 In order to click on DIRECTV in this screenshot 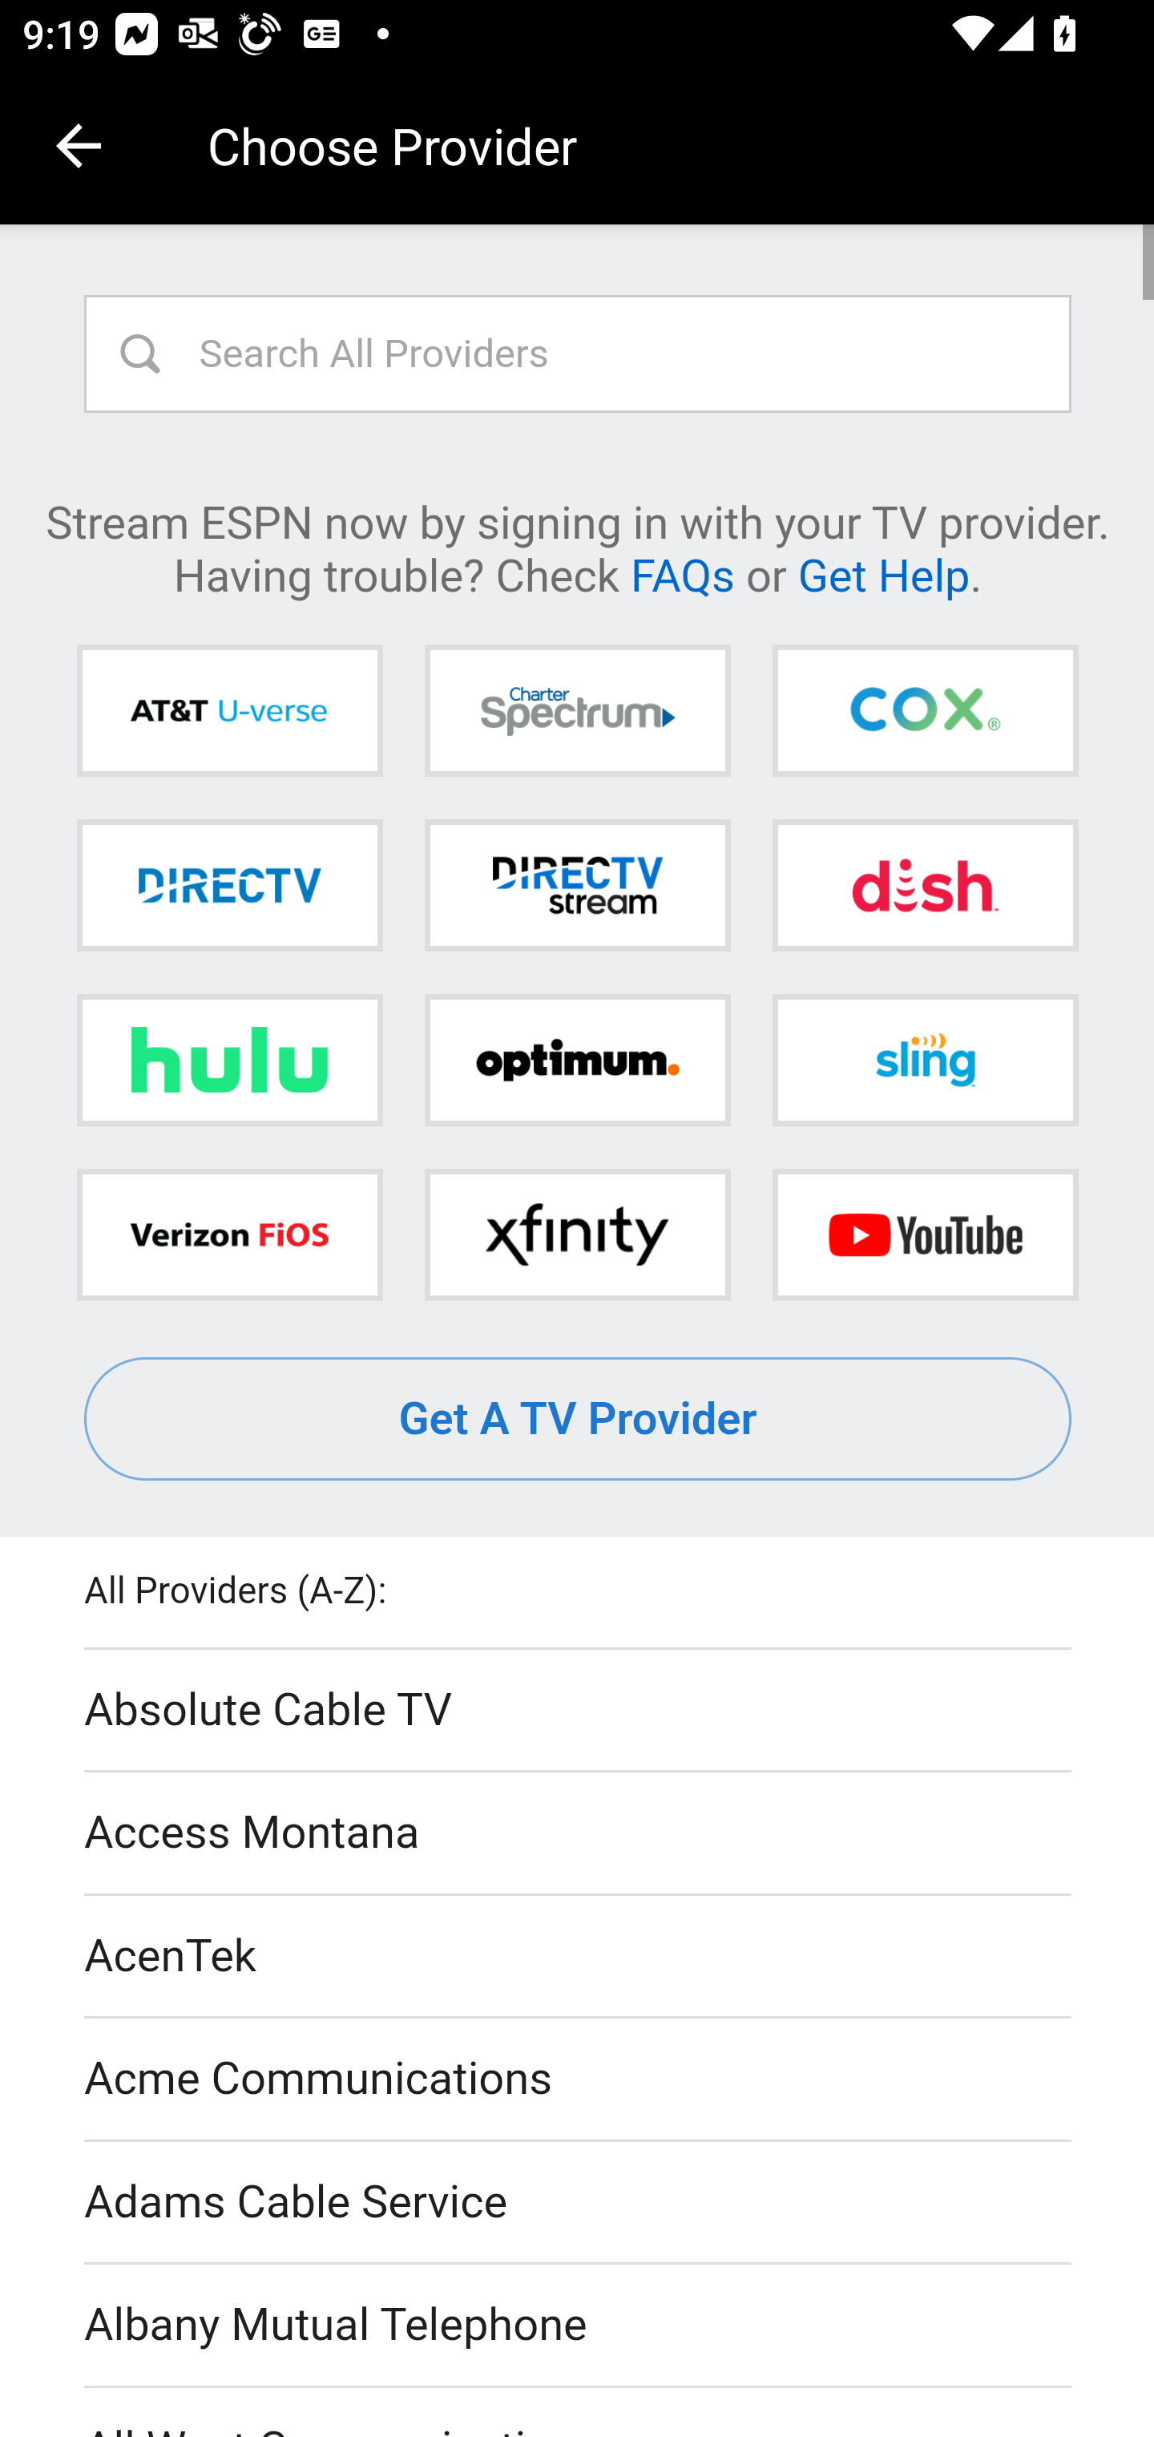, I will do `click(229, 884)`.